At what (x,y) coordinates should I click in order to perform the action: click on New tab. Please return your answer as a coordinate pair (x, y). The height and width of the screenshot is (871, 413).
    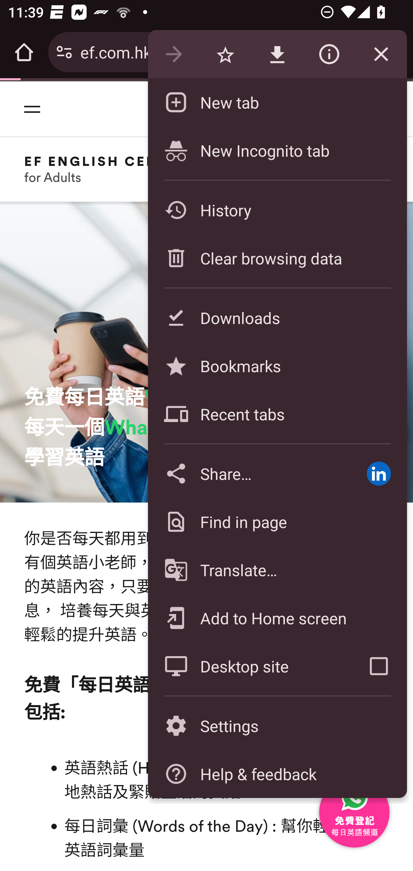
    Looking at the image, I should click on (277, 102).